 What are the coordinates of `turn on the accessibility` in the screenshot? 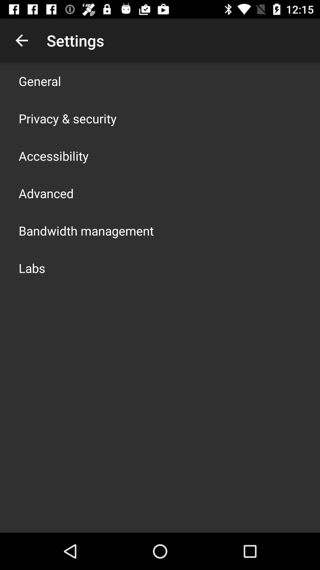 It's located at (54, 156).